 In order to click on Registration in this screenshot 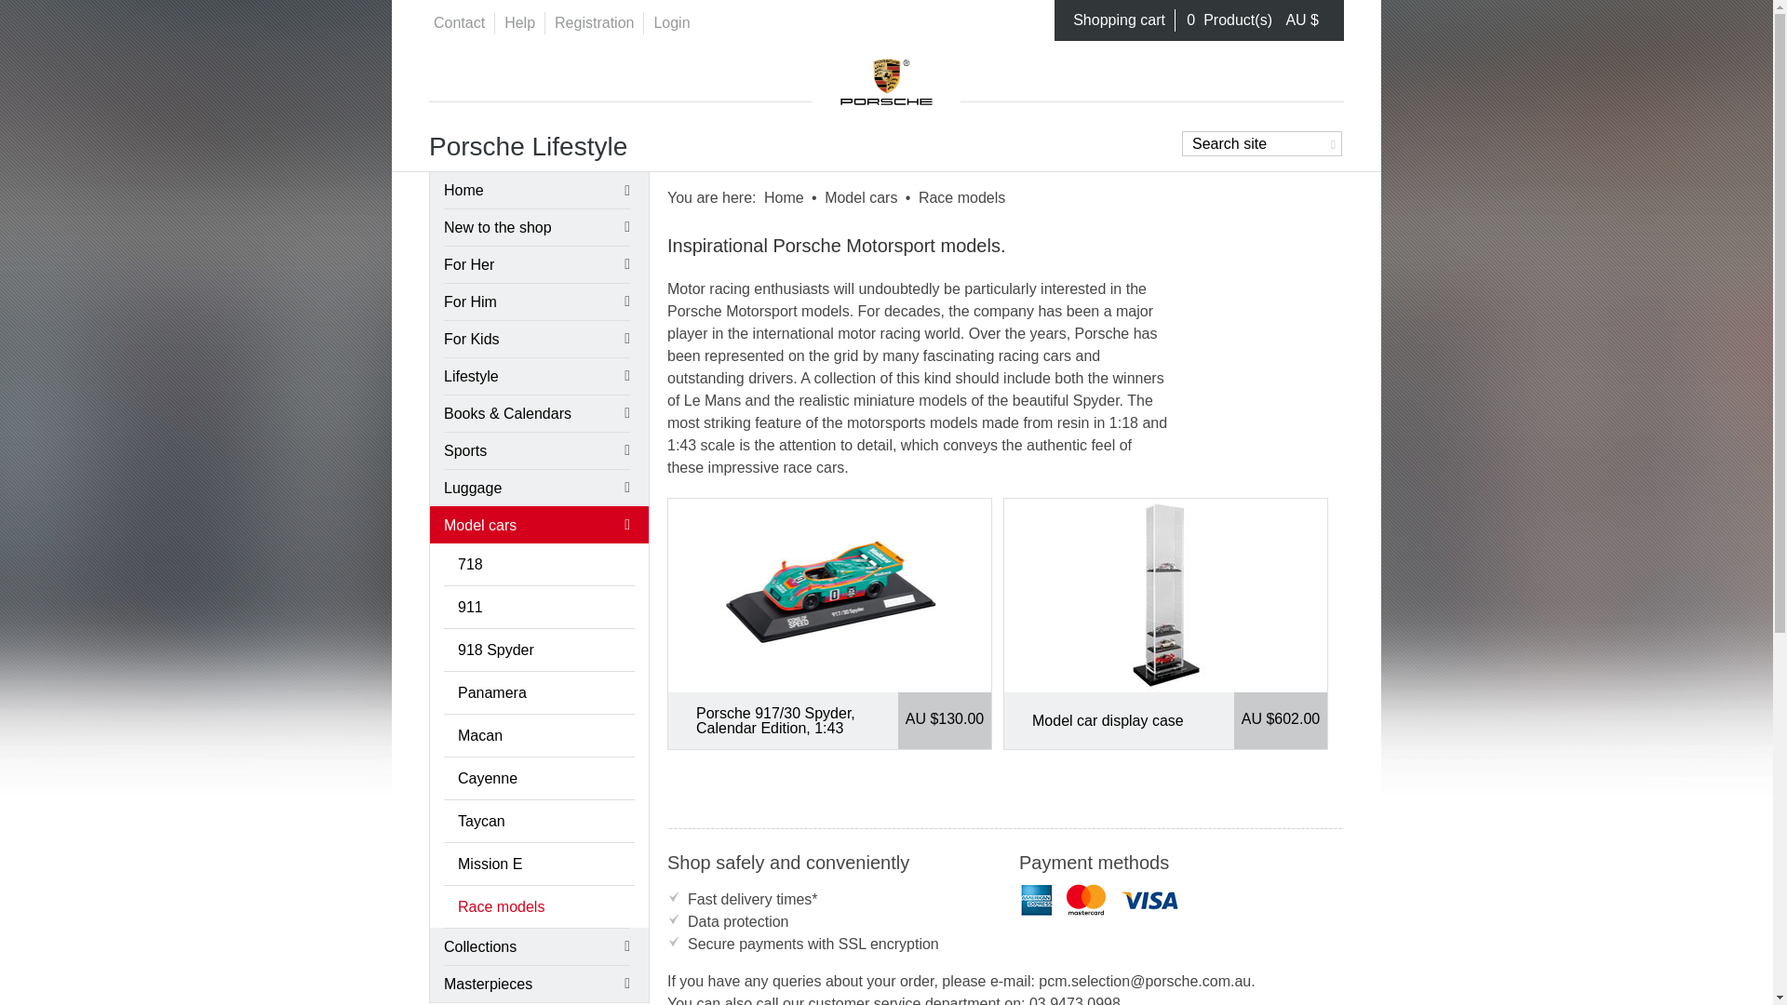, I will do `click(594, 22)`.